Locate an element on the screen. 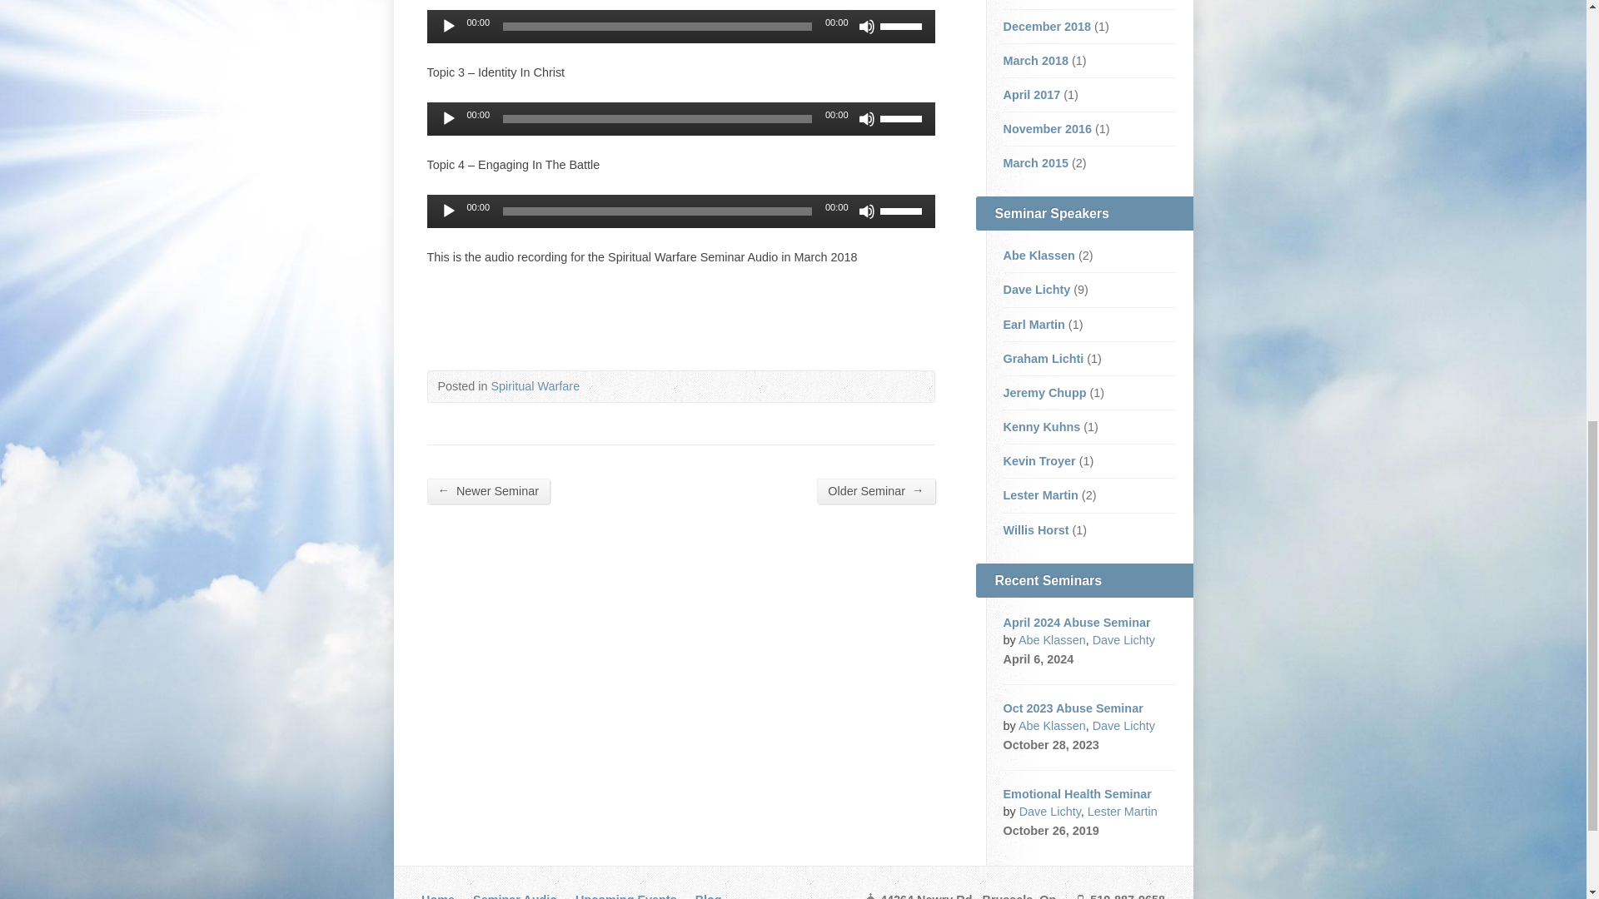  Emotional Health Seminar is located at coordinates (1076, 794).